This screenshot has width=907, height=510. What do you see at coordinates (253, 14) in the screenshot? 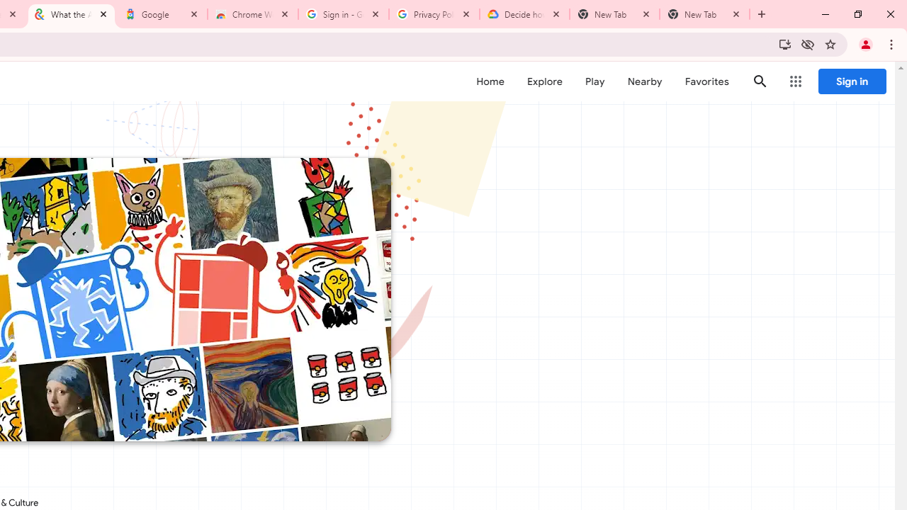
I see `Chrome Web Store - Color themes by Chrome` at bounding box center [253, 14].